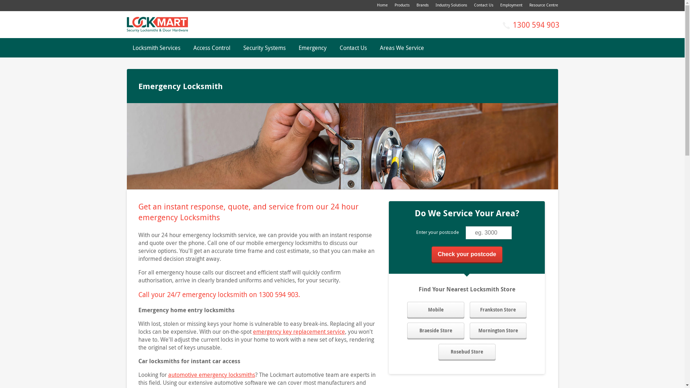 Image resolution: width=690 pixels, height=388 pixels. Describe the element at coordinates (498, 310) in the screenshot. I see `Frankston Store` at that location.